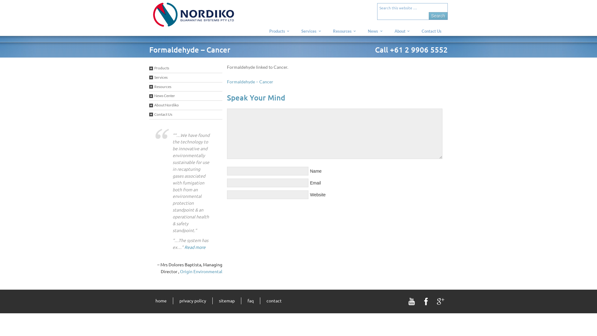 The width and height of the screenshot is (597, 336). What do you see at coordinates (441, 301) in the screenshot?
I see `Follow us on Google+` at bounding box center [441, 301].